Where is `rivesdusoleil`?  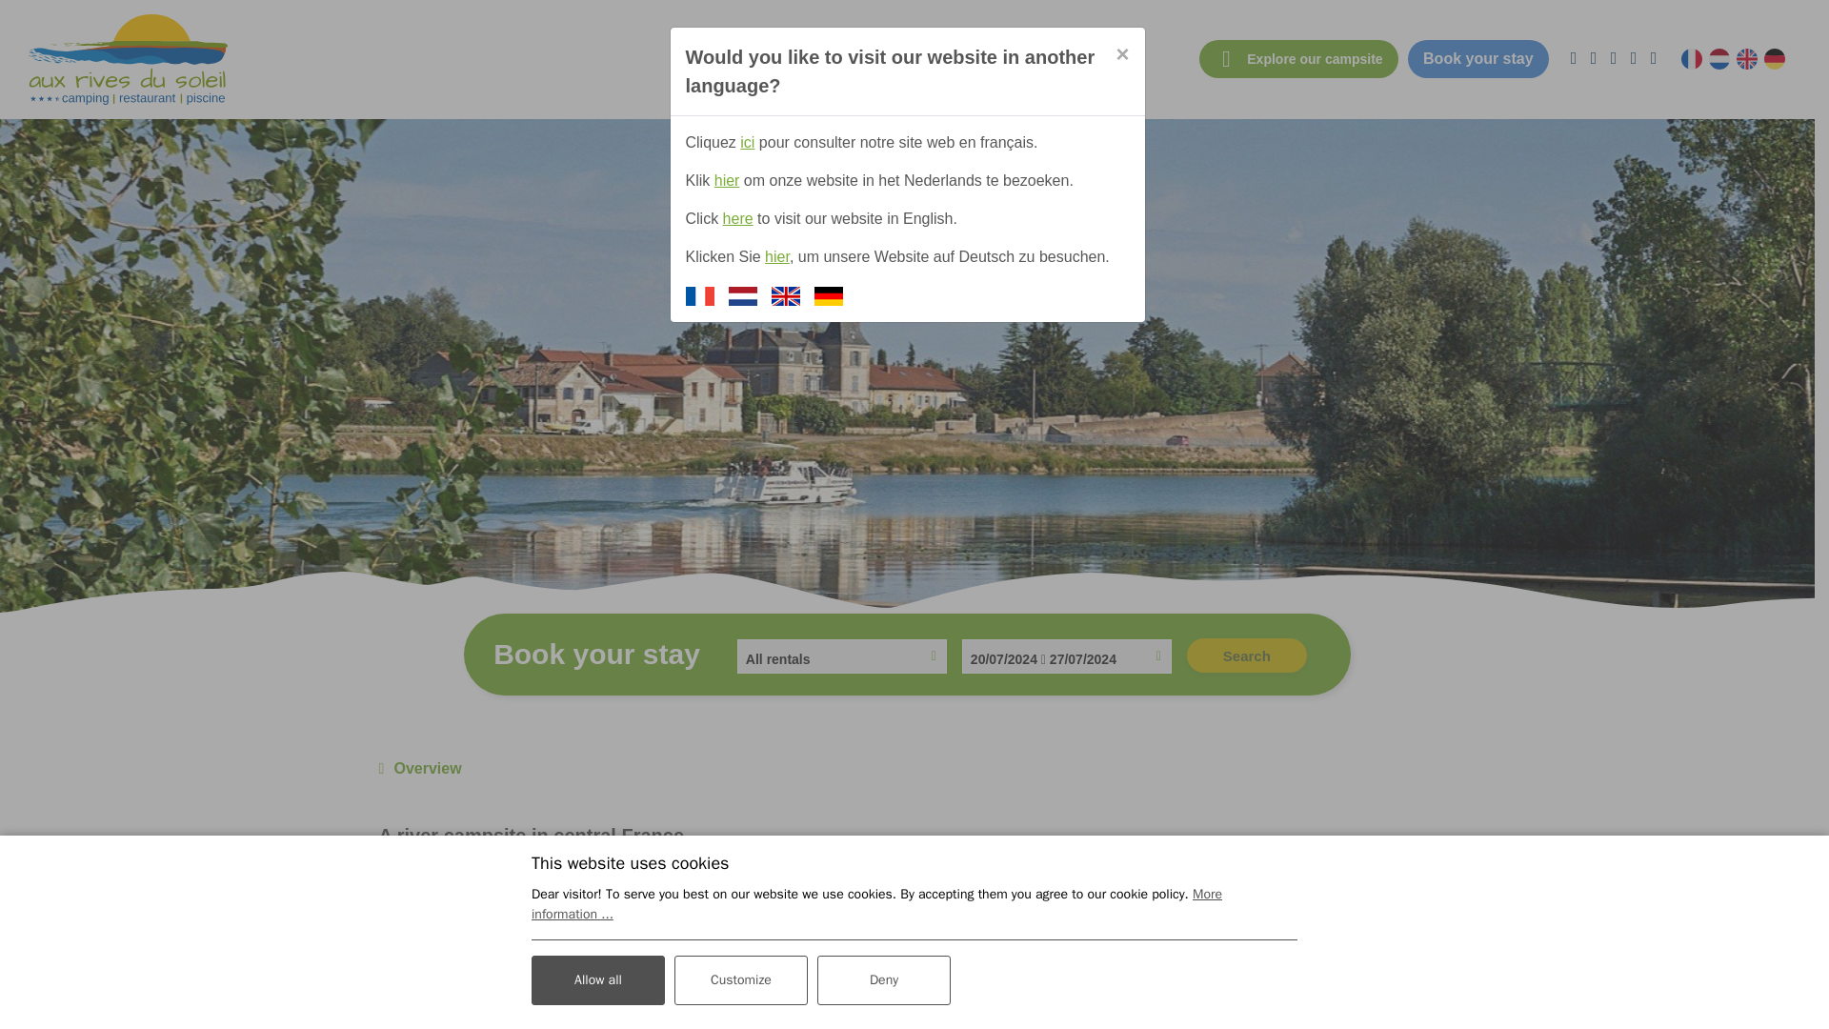
rivesdusoleil is located at coordinates (128, 59).